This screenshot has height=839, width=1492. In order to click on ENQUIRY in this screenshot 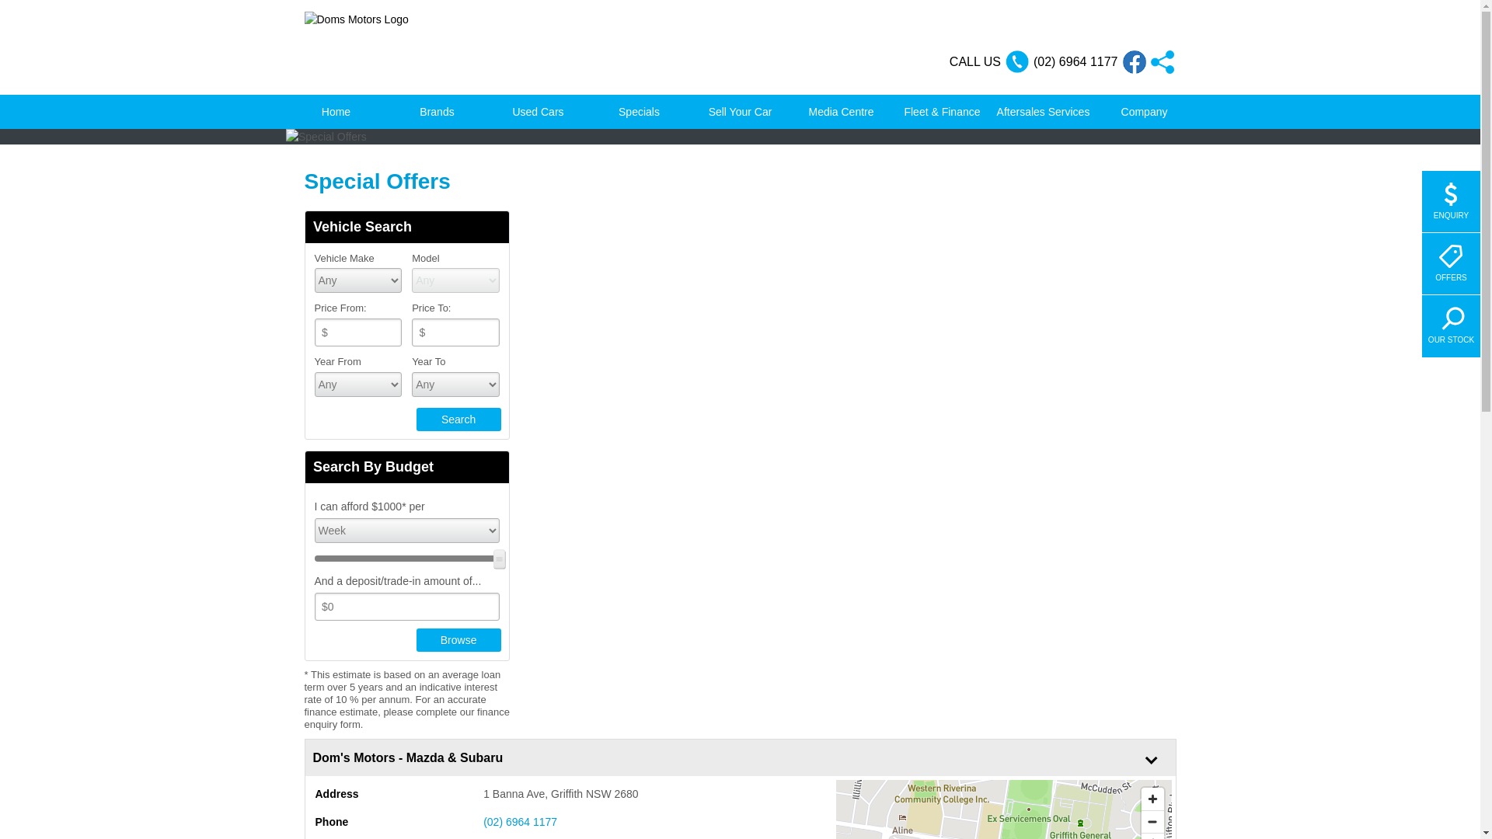, I will do `click(1452, 202)`.